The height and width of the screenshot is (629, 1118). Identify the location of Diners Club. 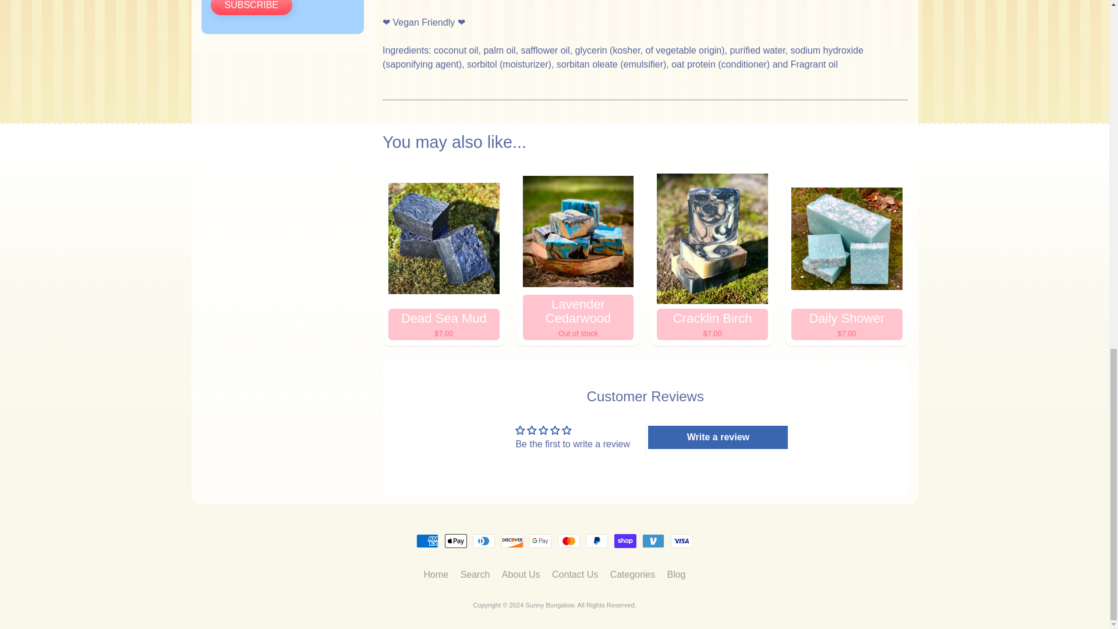
(484, 540).